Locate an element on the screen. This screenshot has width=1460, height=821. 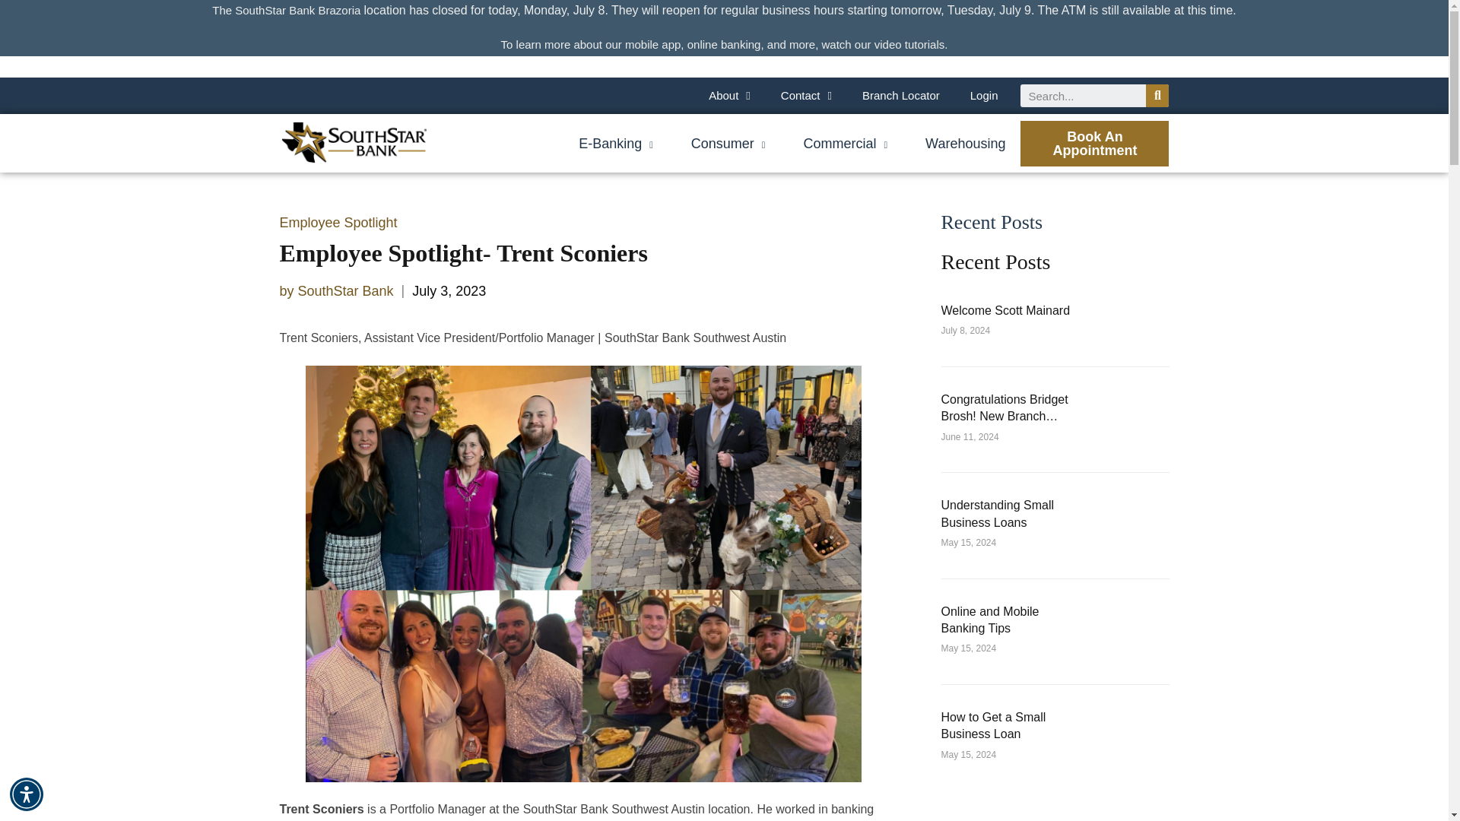
E-Banking is located at coordinates (615, 143).